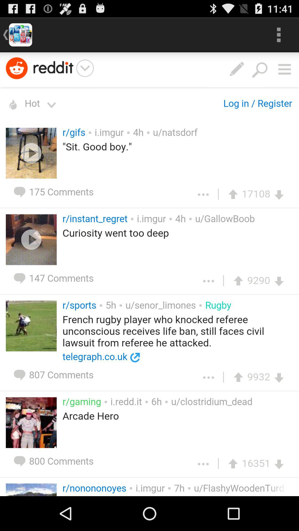 The width and height of the screenshot is (299, 531). What do you see at coordinates (149, 274) in the screenshot?
I see `enlarge the page` at bounding box center [149, 274].